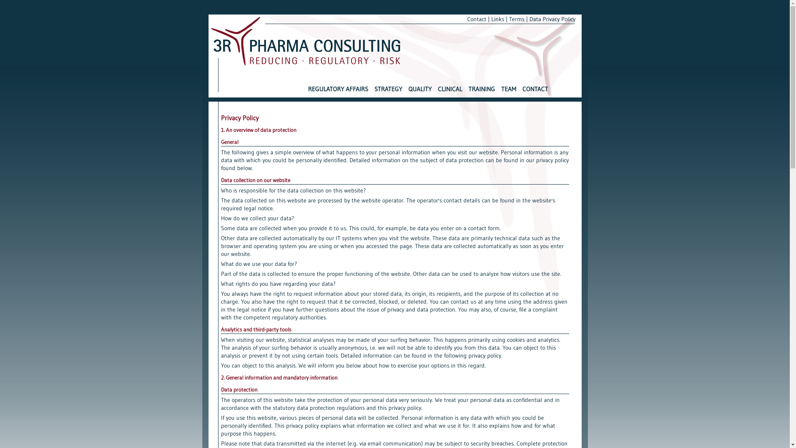 The width and height of the screenshot is (796, 448). I want to click on QUALITY, so click(420, 92).